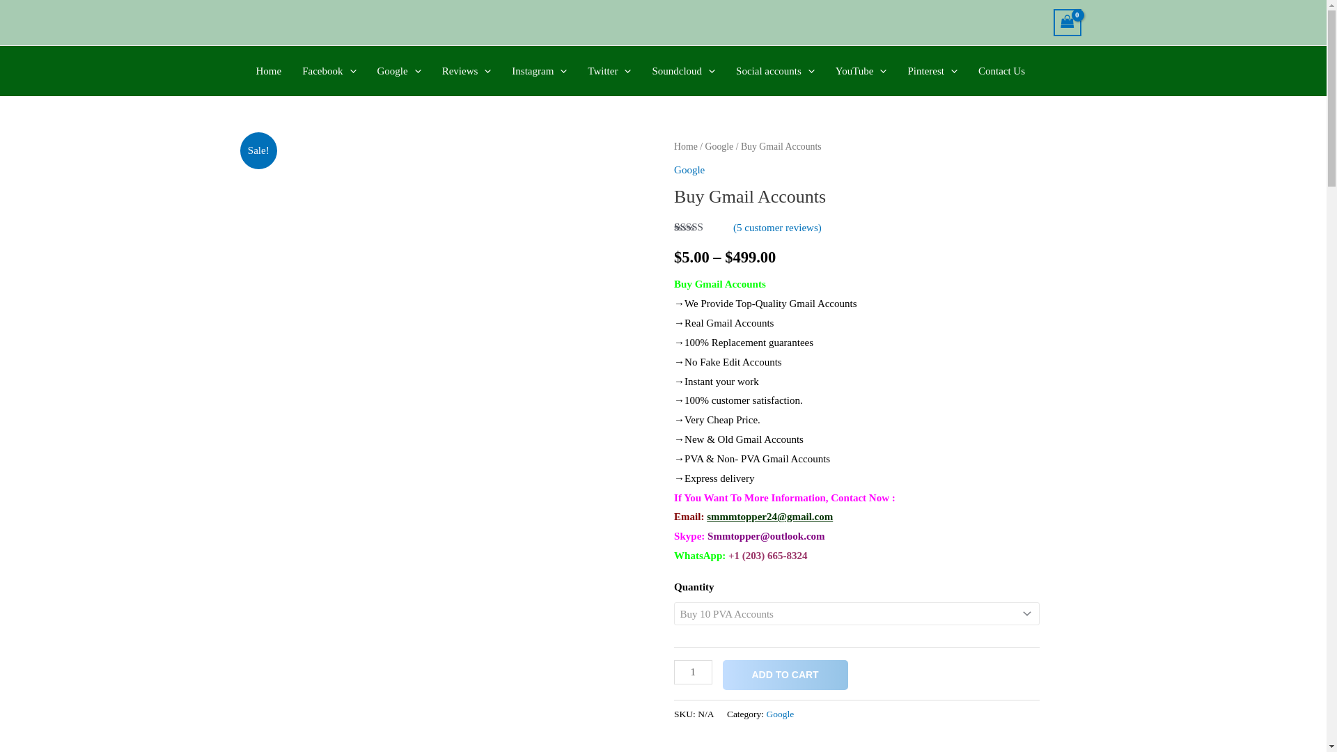  What do you see at coordinates (398, 71) in the screenshot?
I see `Google` at bounding box center [398, 71].